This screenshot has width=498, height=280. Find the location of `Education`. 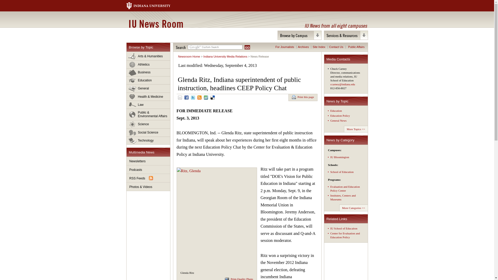

Education is located at coordinates (148, 80).